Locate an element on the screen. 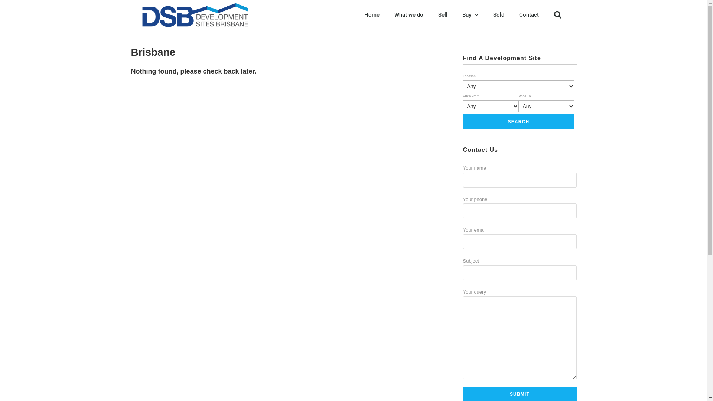 The height and width of the screenshot is (401, 713). Search is located at coordinates (518, 122).